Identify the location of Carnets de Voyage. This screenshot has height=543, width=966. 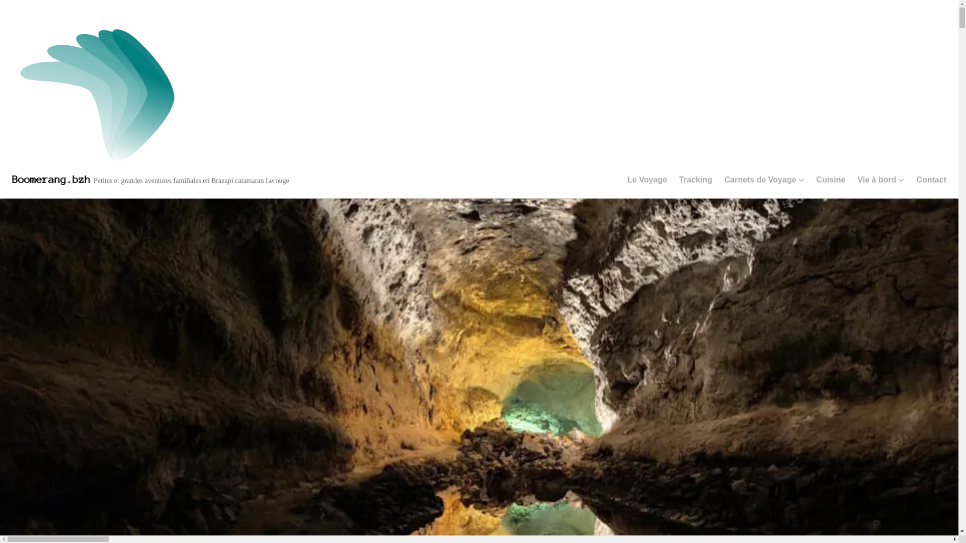
(765, 180).